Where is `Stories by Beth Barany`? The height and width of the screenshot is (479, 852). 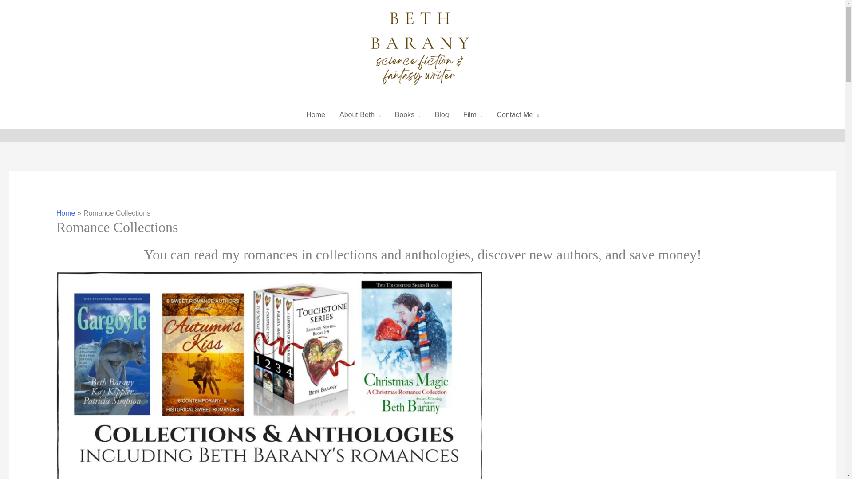
Stories by Beth Barany is located at coordinates (407, 114).